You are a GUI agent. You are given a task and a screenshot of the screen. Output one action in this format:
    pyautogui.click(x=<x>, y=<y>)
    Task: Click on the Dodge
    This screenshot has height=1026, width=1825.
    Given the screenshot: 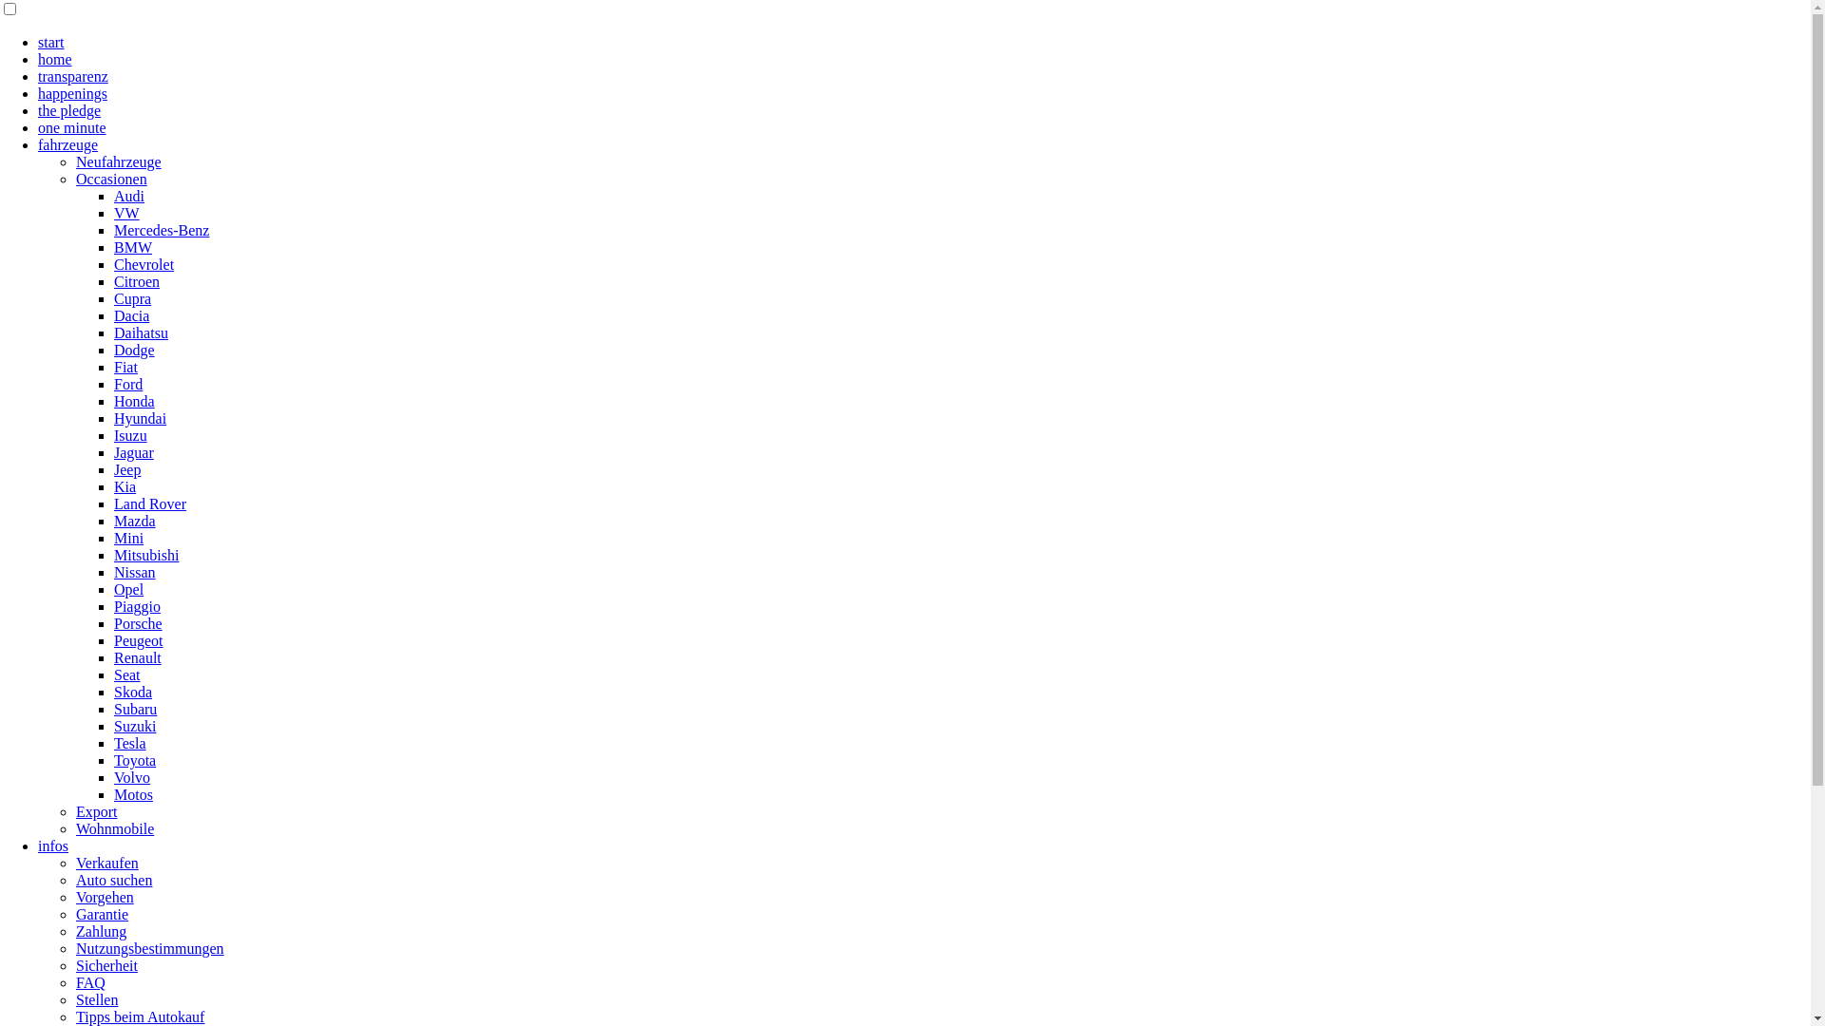 What is the action you would take?
    pyautogui.click(x=135, y=350)
    